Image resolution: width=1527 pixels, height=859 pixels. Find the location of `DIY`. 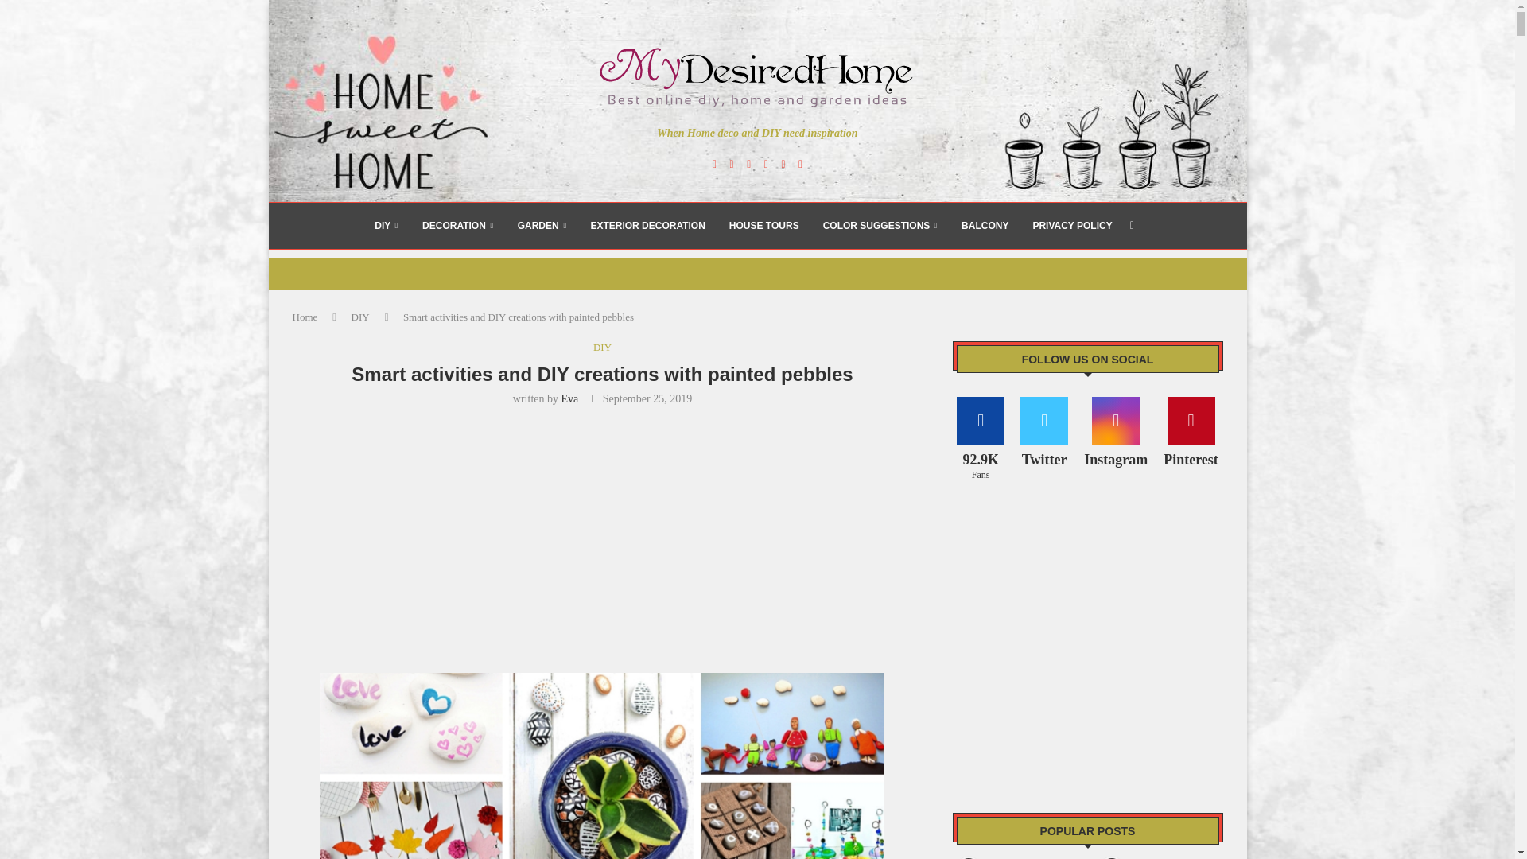

DIY is located at coordinates (603, 347).